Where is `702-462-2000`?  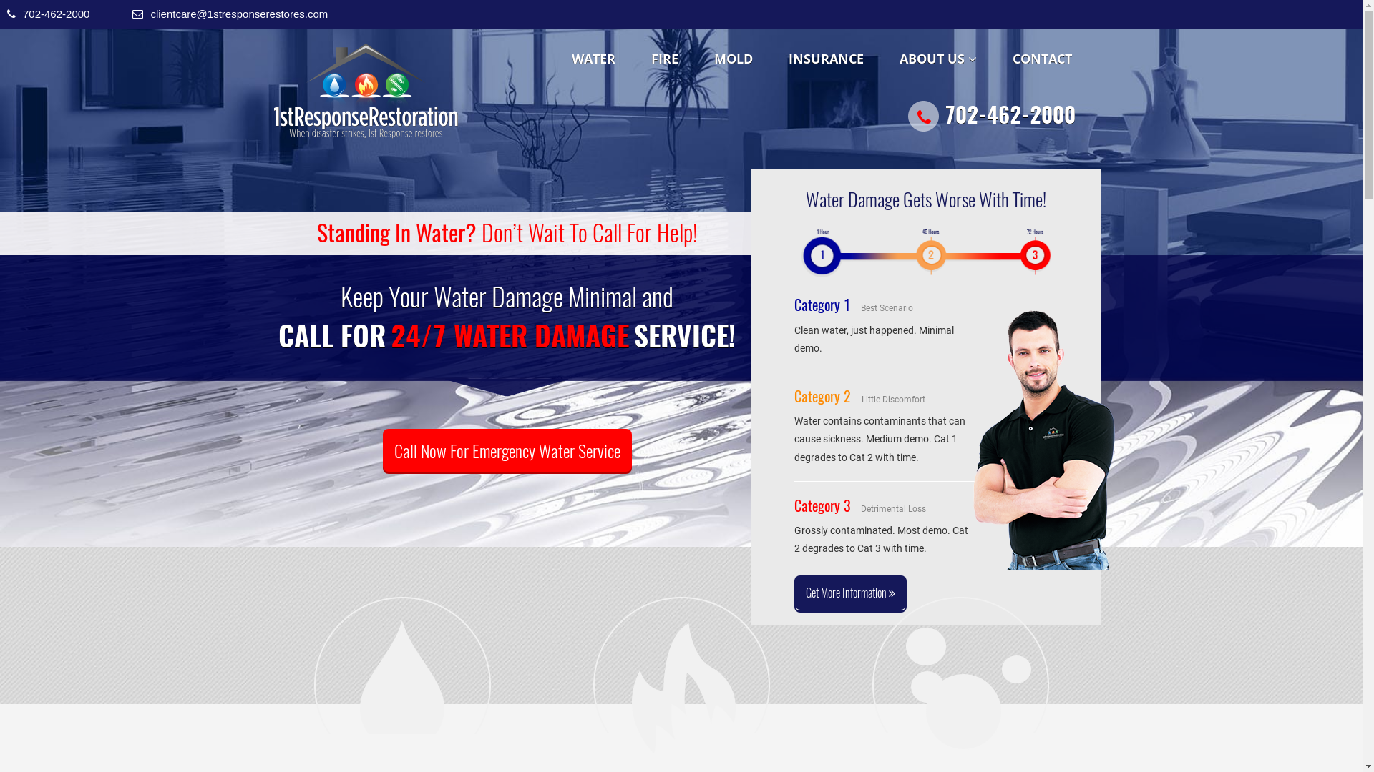 702-462-2000 is located at coordinates (56, 14).